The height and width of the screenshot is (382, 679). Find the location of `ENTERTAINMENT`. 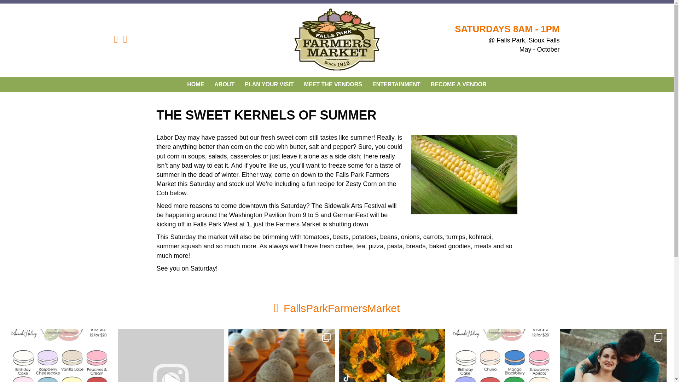

ENTERTAINMENT is located at coordinates (396, 85).